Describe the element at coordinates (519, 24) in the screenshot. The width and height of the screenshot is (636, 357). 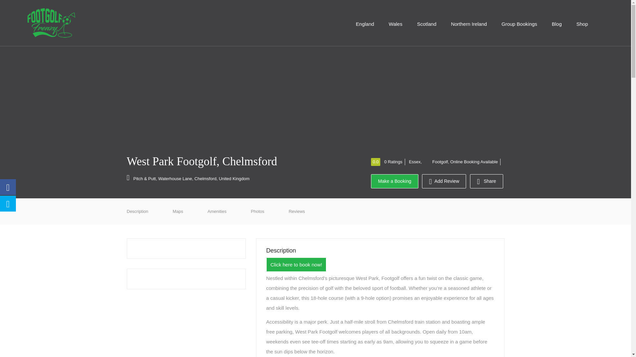
I see `Group Bookings` at that location.